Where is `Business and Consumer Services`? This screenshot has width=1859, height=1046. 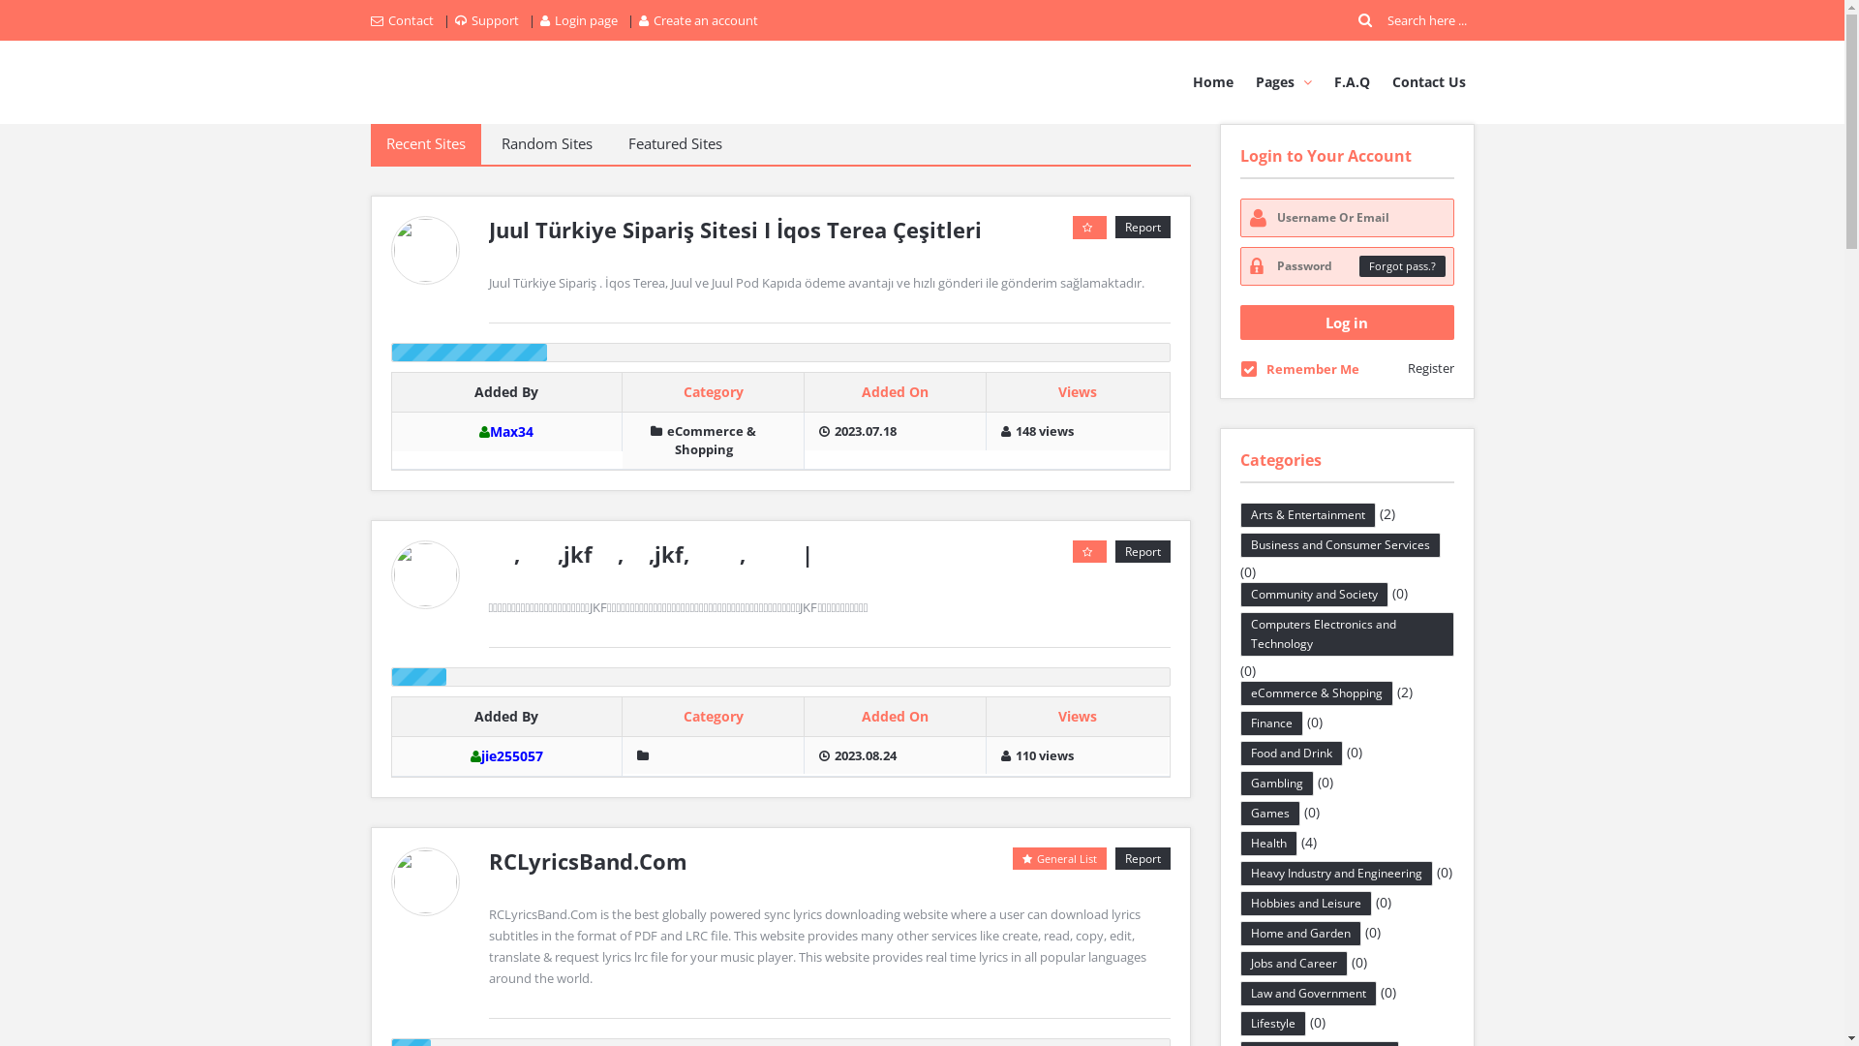 Business and Consumer Services is located at coordinates (1340, 545).